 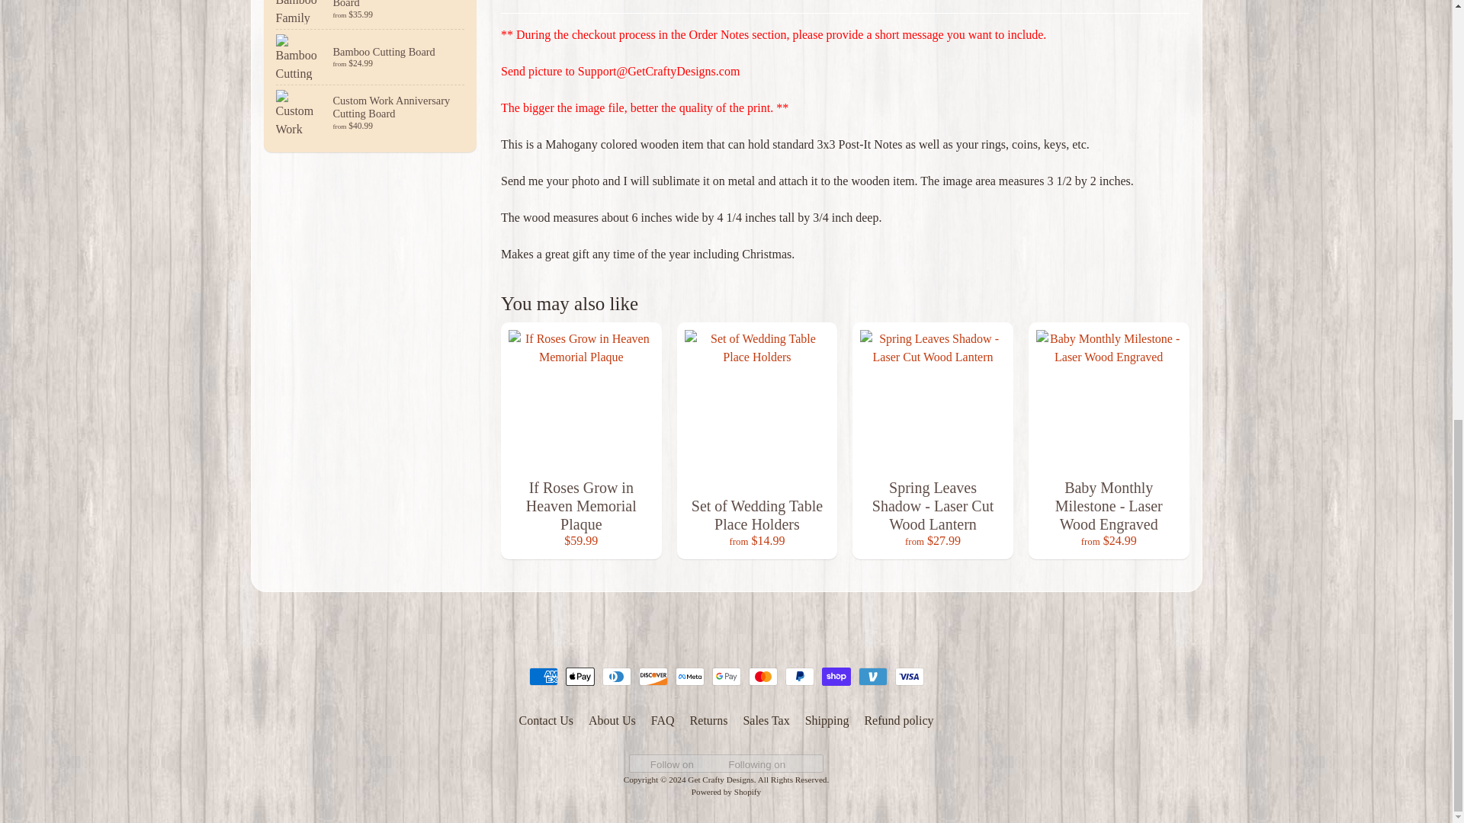 I want to click on Shop Pay, so click(x=836, y=676).